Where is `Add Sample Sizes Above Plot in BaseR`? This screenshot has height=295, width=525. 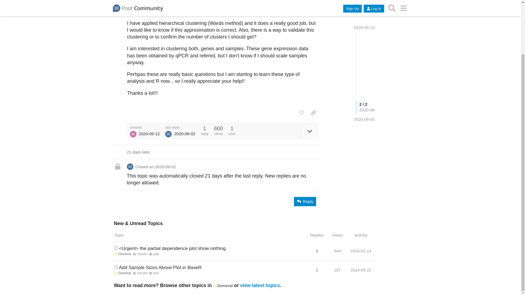
Add Sample Sizes Above Plot in BaseR is located at coordinates (160, 267).